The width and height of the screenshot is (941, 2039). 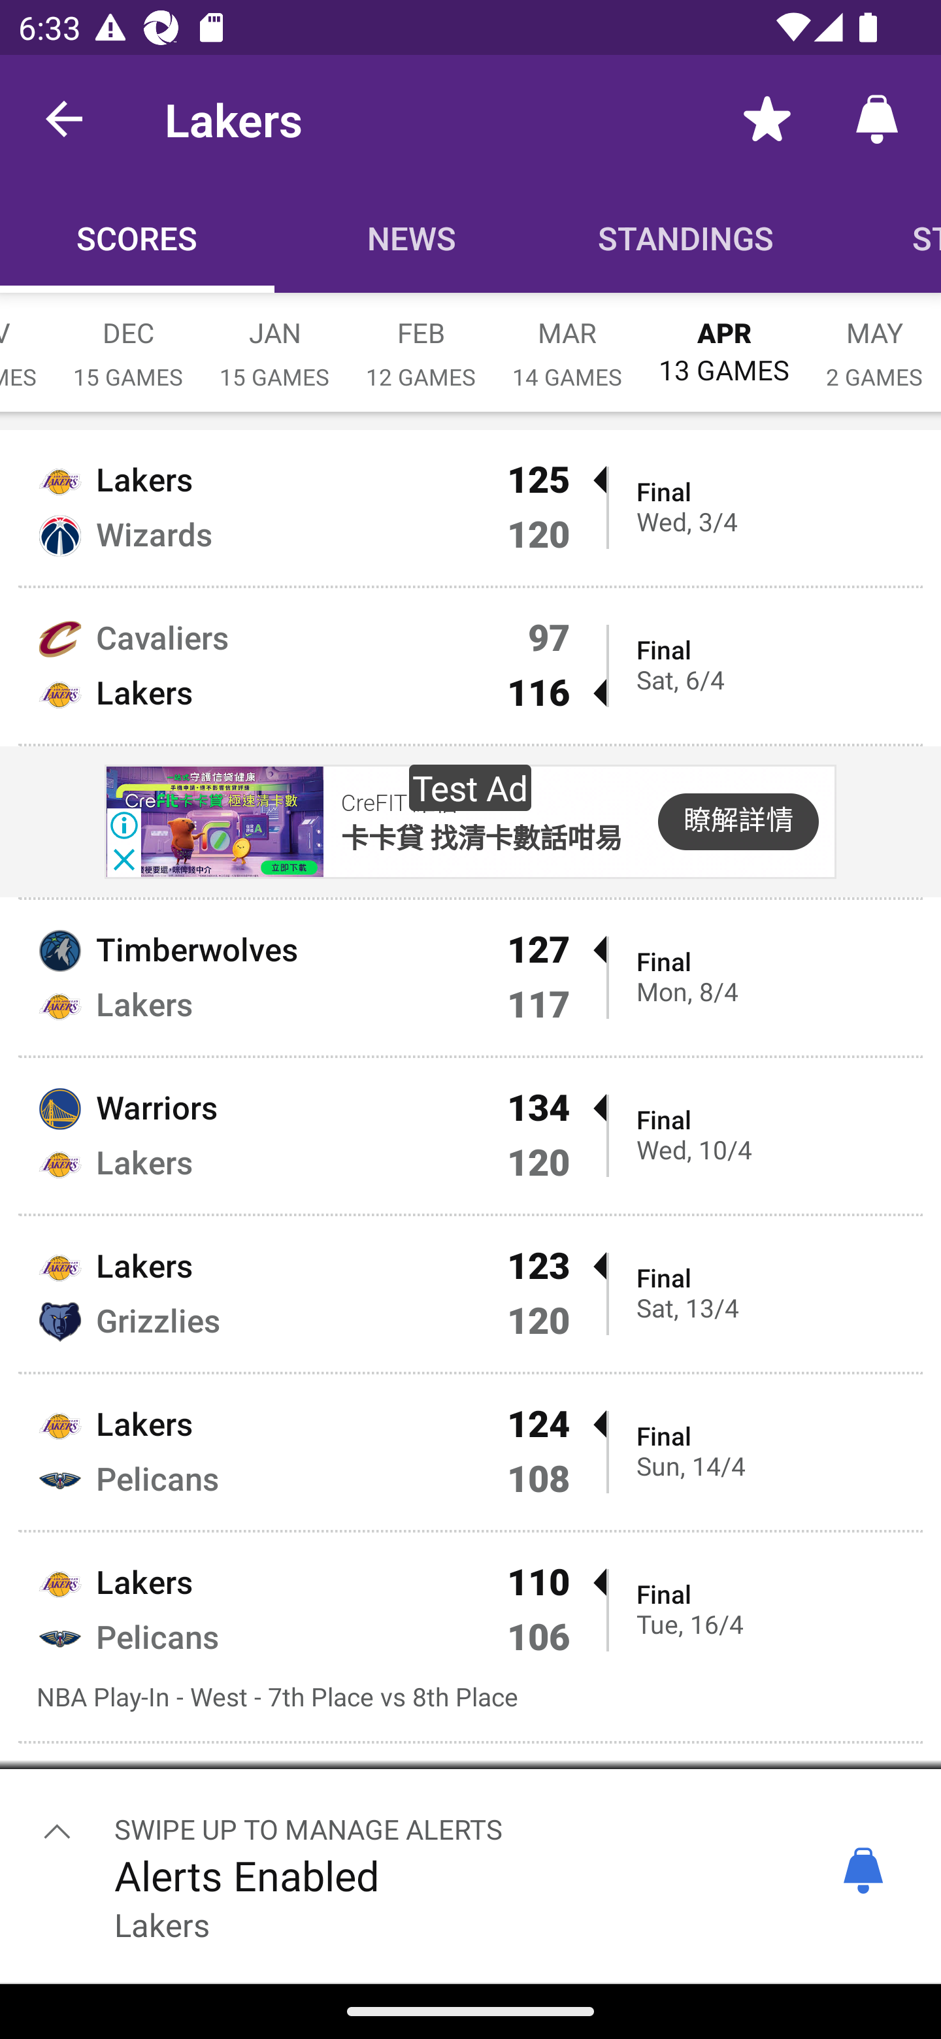 What do you see at coordinates (274, 341) in the screenshot?
I see `JAN 15 GAMES` at bounding box center [274, 341].